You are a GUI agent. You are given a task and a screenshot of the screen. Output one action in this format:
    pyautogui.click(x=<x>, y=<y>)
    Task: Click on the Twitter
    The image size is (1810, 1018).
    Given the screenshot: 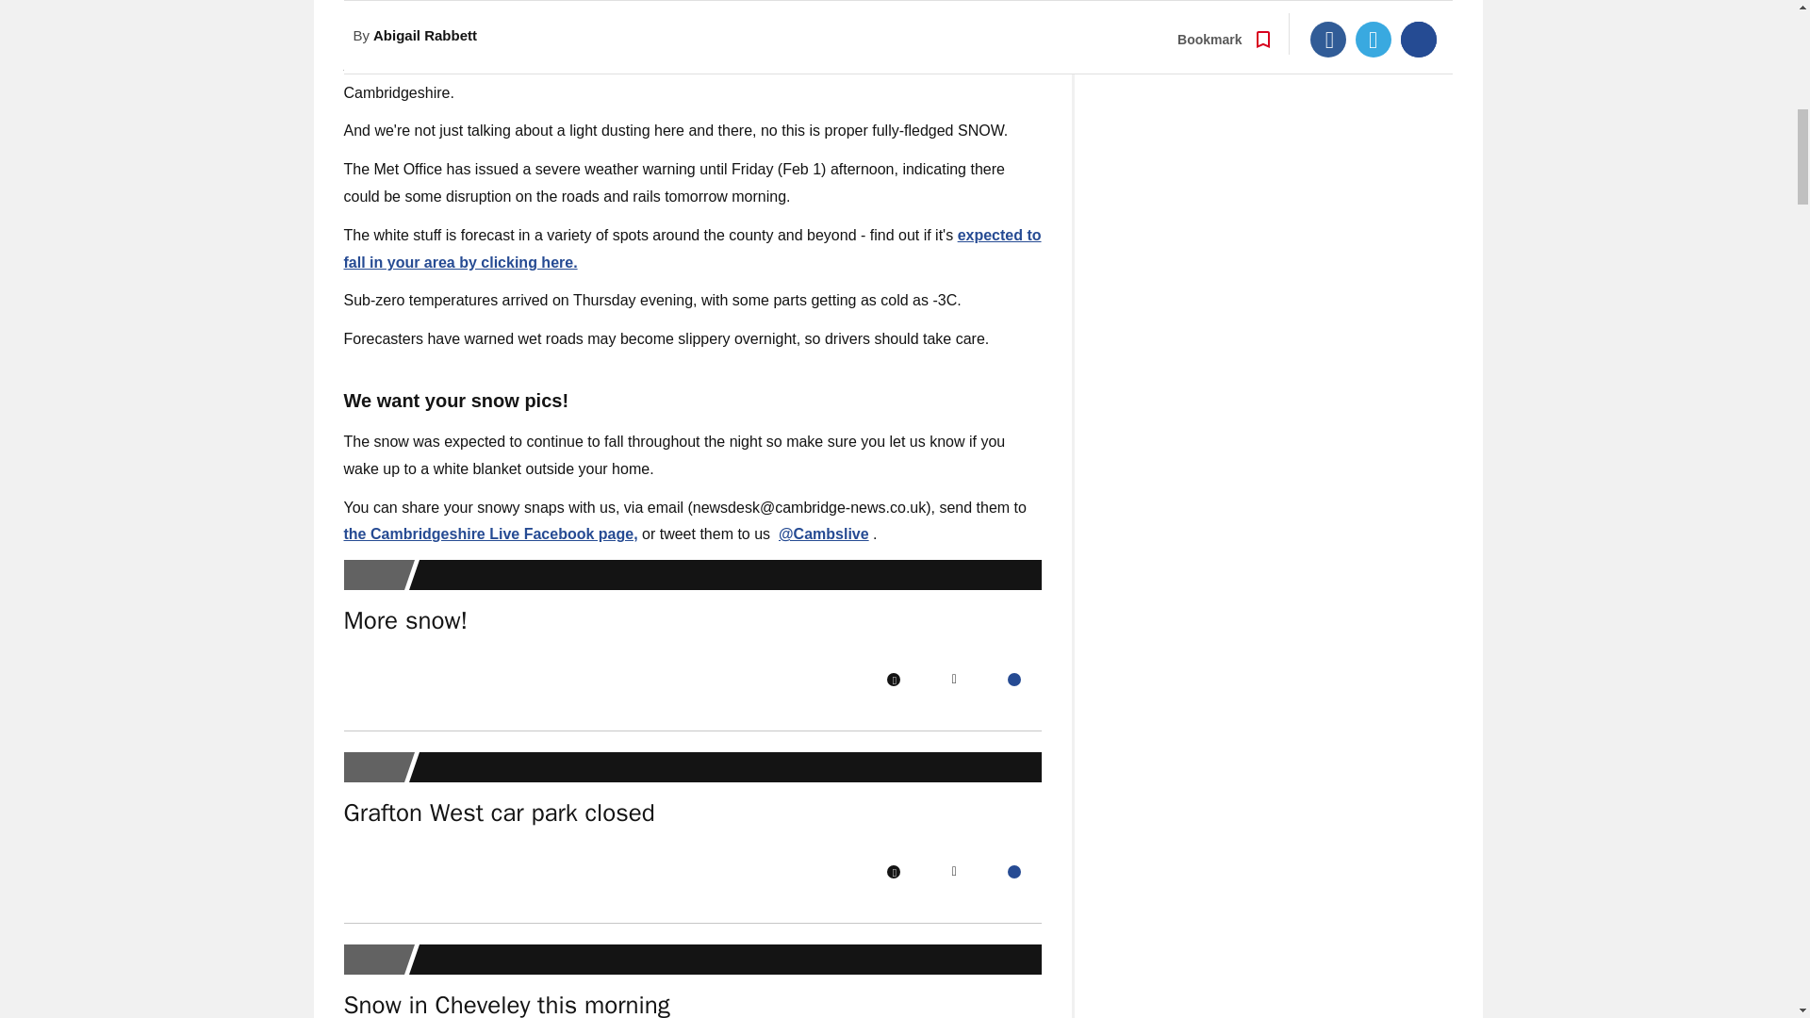 What is the action you would take?
    pyautogui.click(x=954, y=872)
    